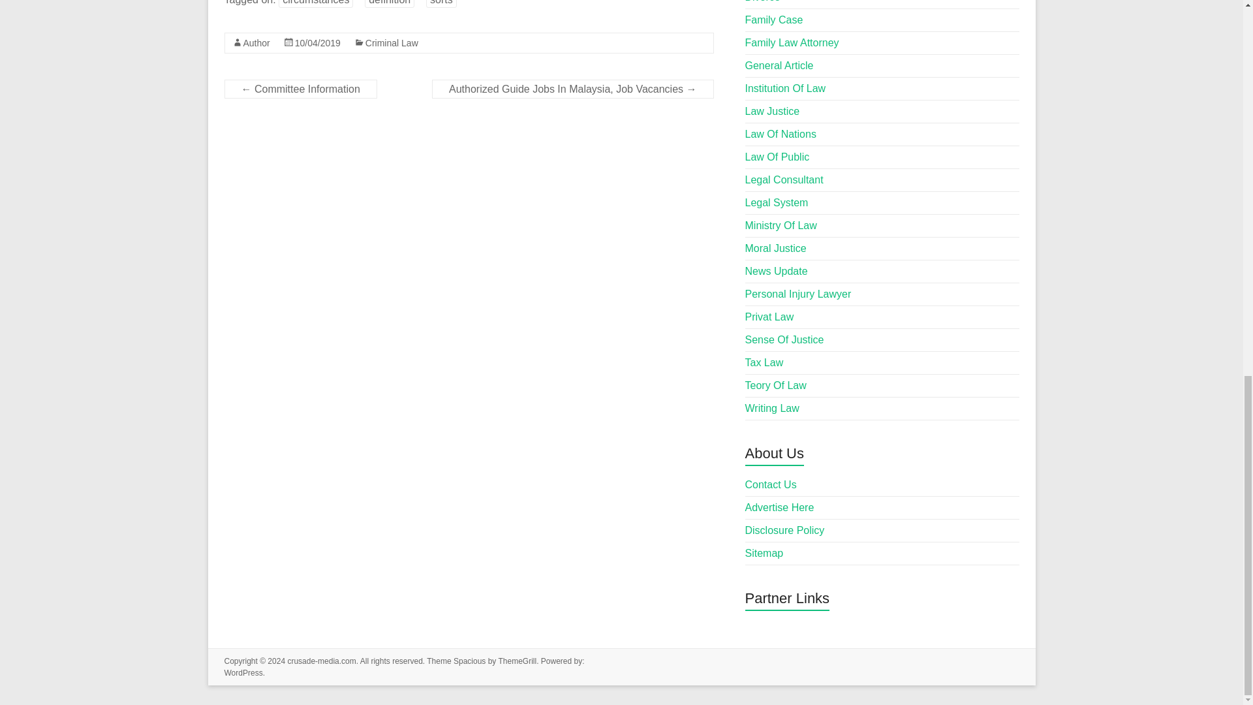  What do you see at coordinates (321, 661) in the screenshot?
I see `crusade-media.com` at bounding box center [321, 661].